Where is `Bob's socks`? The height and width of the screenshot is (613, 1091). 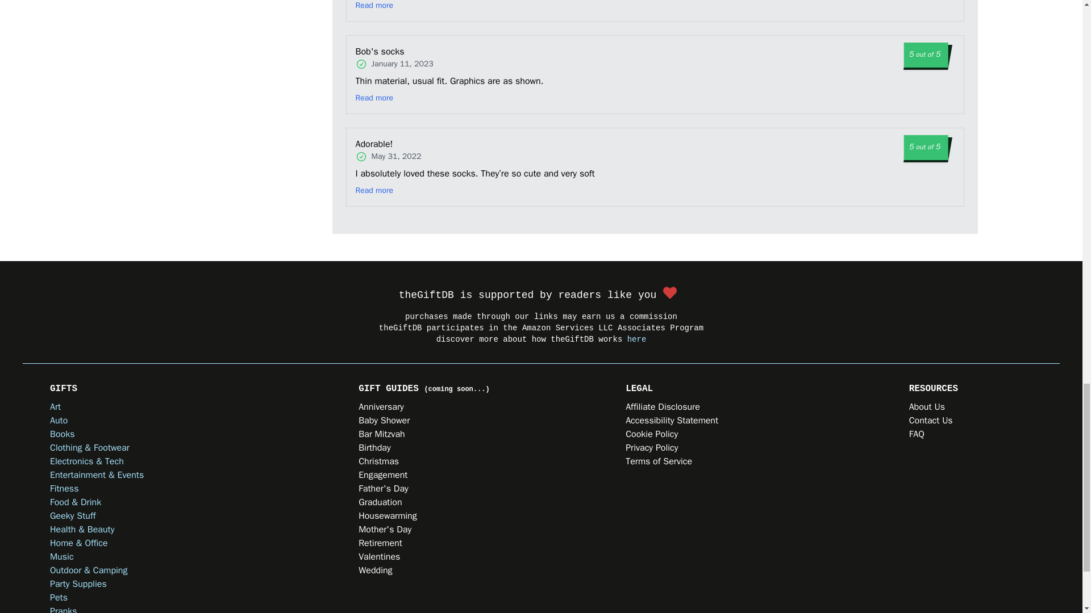
Bob's socks is located at coordinates (408, 51).